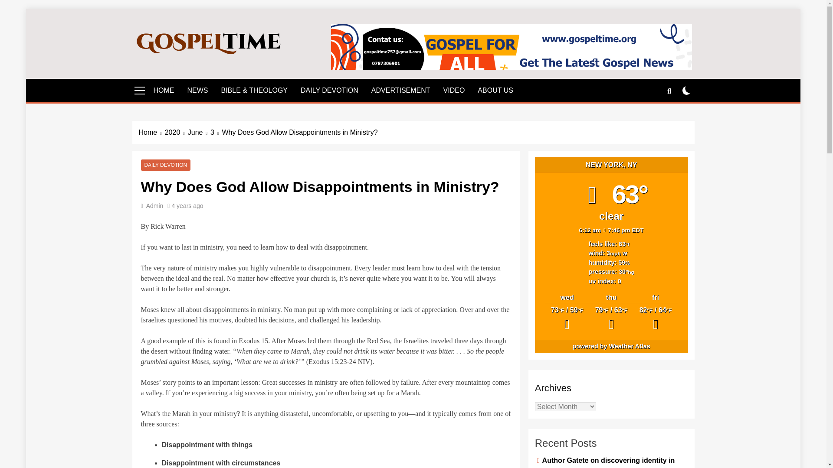 This screenshot has height=468, width=833. What do you see at coordinates (329, 91) in the screenshot?
I see `DAILY DEVOTION` at bounding box center [329, 91].